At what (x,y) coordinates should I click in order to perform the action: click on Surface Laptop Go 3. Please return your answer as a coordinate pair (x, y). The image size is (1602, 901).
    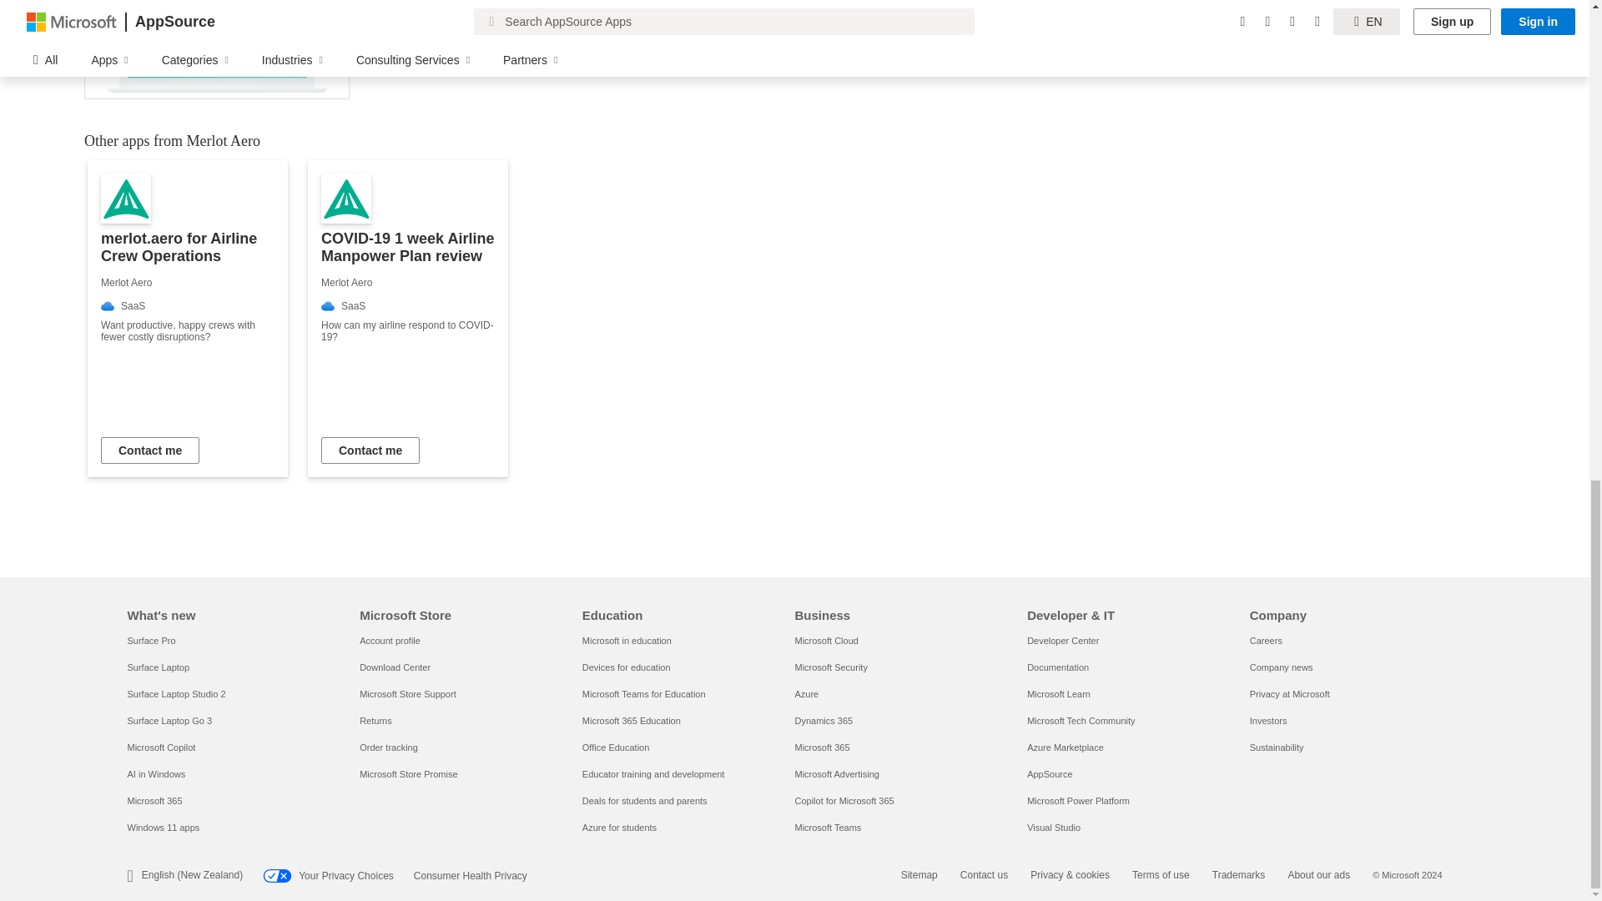
    Looking at the image, I should click on (169, 721).